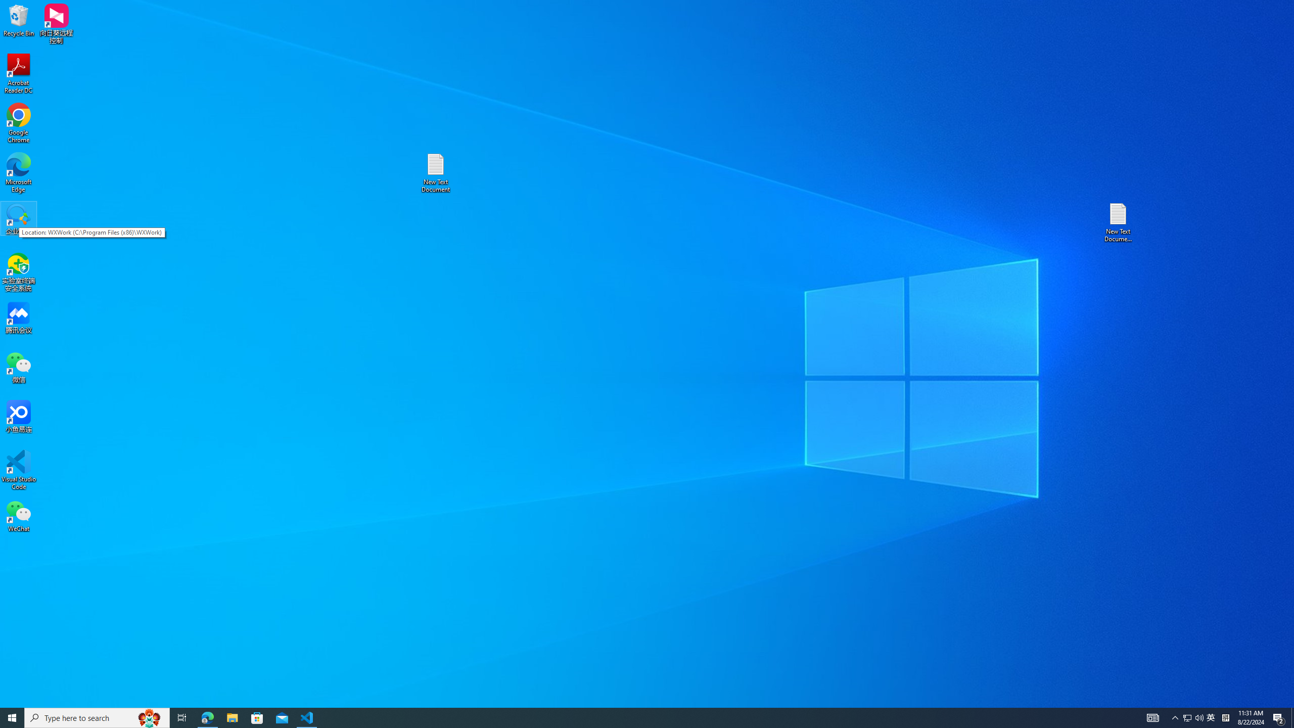  Describe the element at coordinates (19, 123) in the screenshot. I see `Google Chrome` at that location.